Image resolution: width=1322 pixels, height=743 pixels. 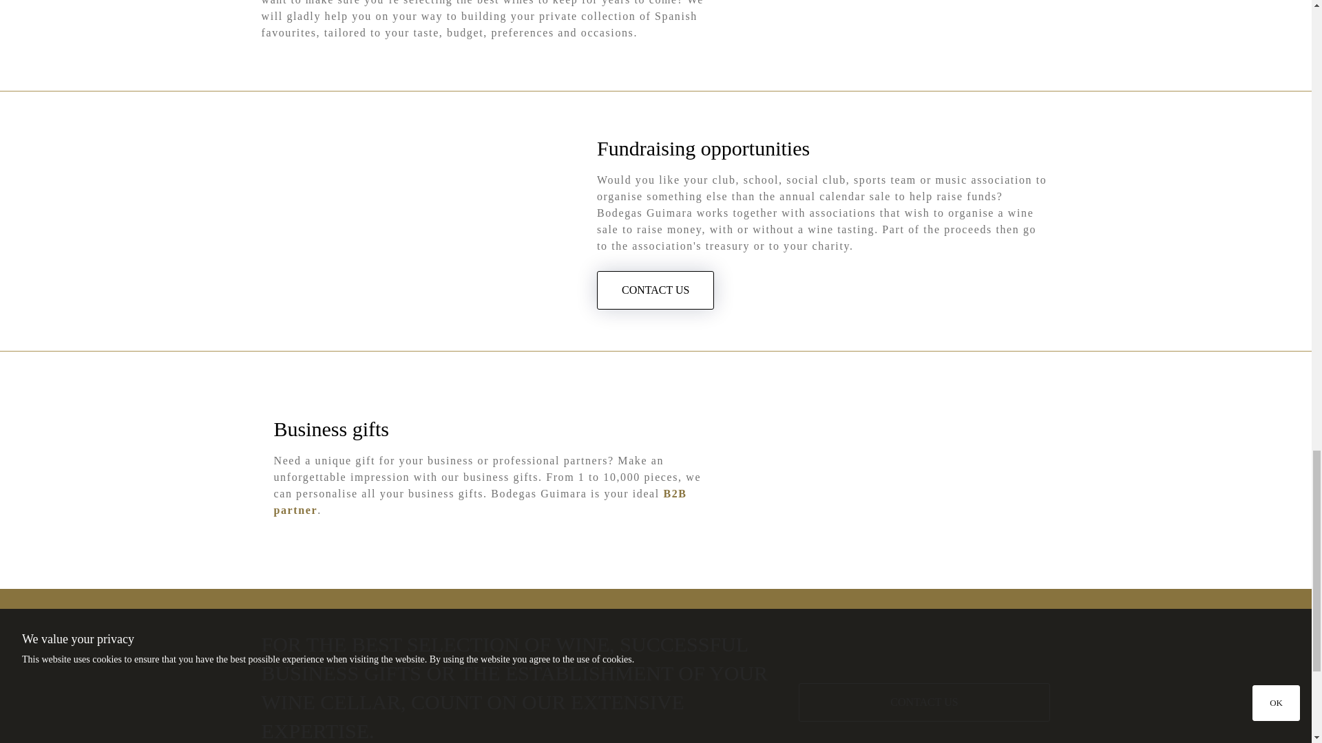 What do you see at coordinates (481, 501) in the screenshot?
I see `B2B partner` at bounding box center [481, 501].